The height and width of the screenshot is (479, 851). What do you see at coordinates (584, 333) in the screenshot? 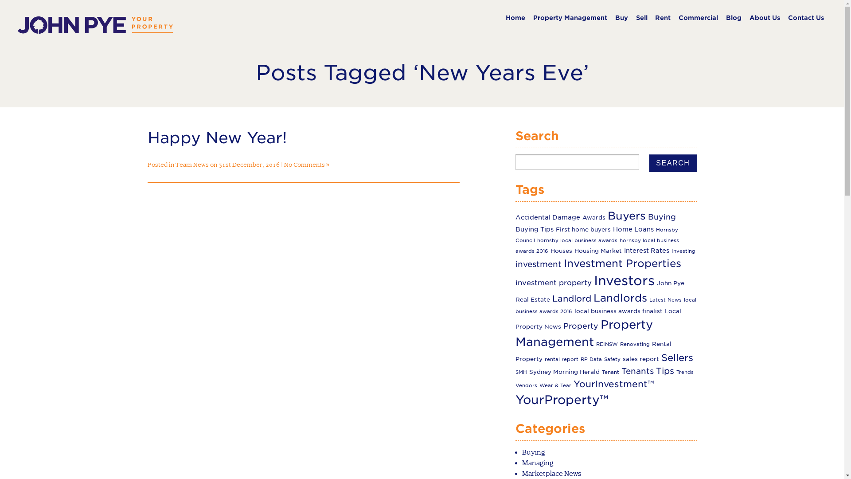
I see `Property Management` at bounding box center [584, 333].